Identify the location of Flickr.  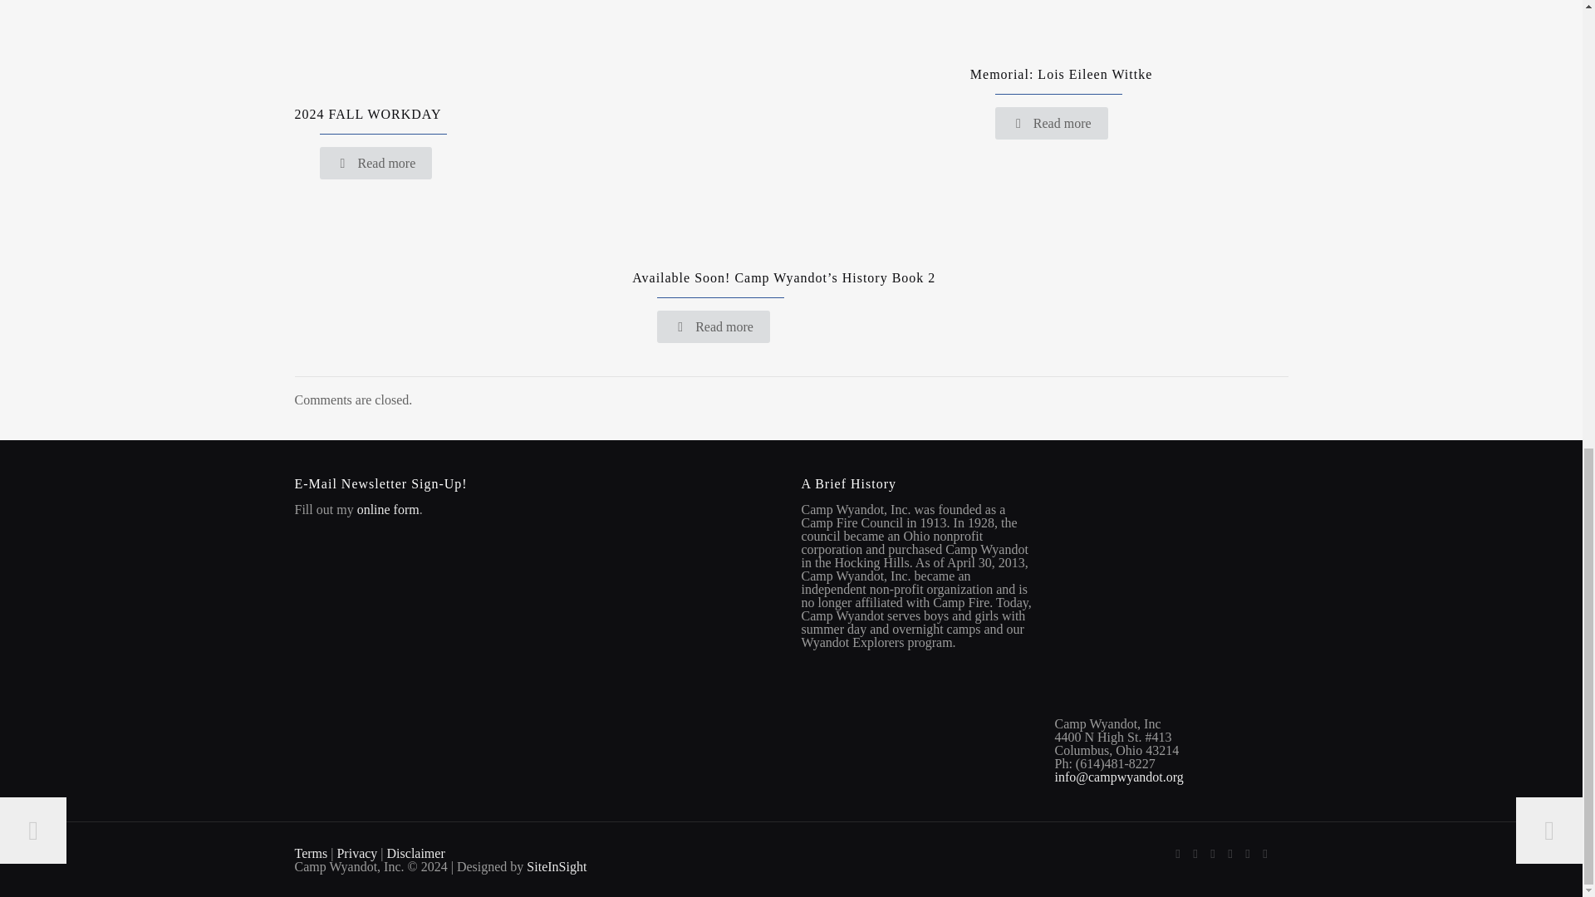
(1247, 853).